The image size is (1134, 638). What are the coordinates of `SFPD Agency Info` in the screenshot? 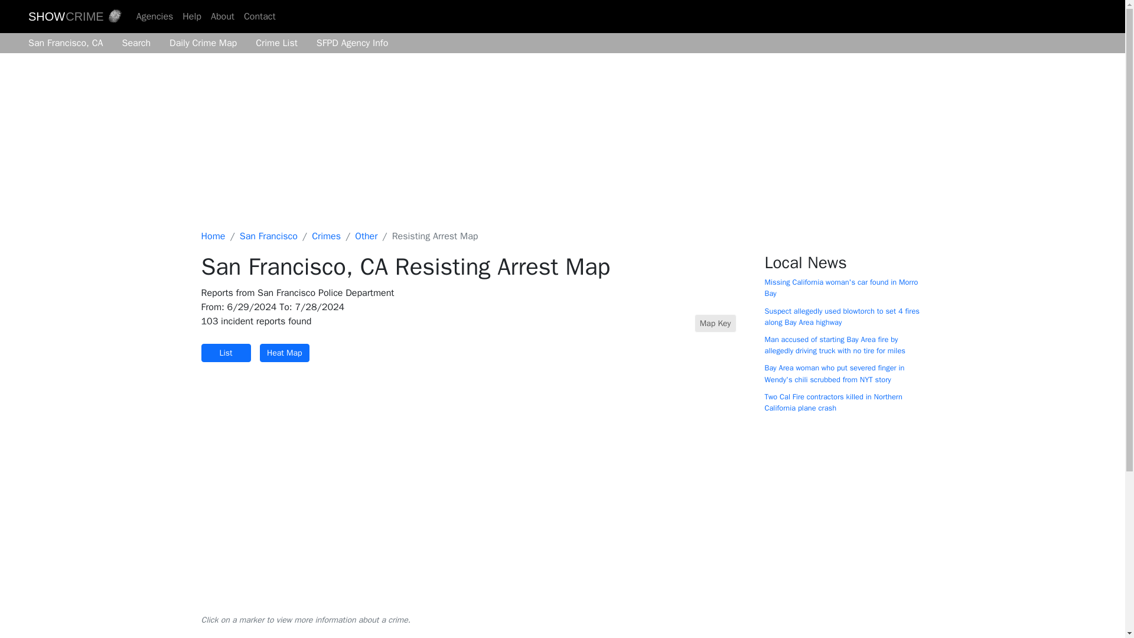 It's located at (348, 43).